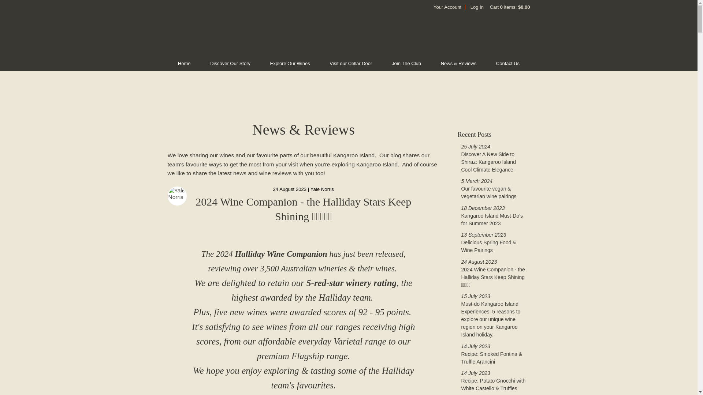  What do you see at coordinates (230, 64) in the screenshot?
I see `Discover Our Story` at bounding box center [230, 64].